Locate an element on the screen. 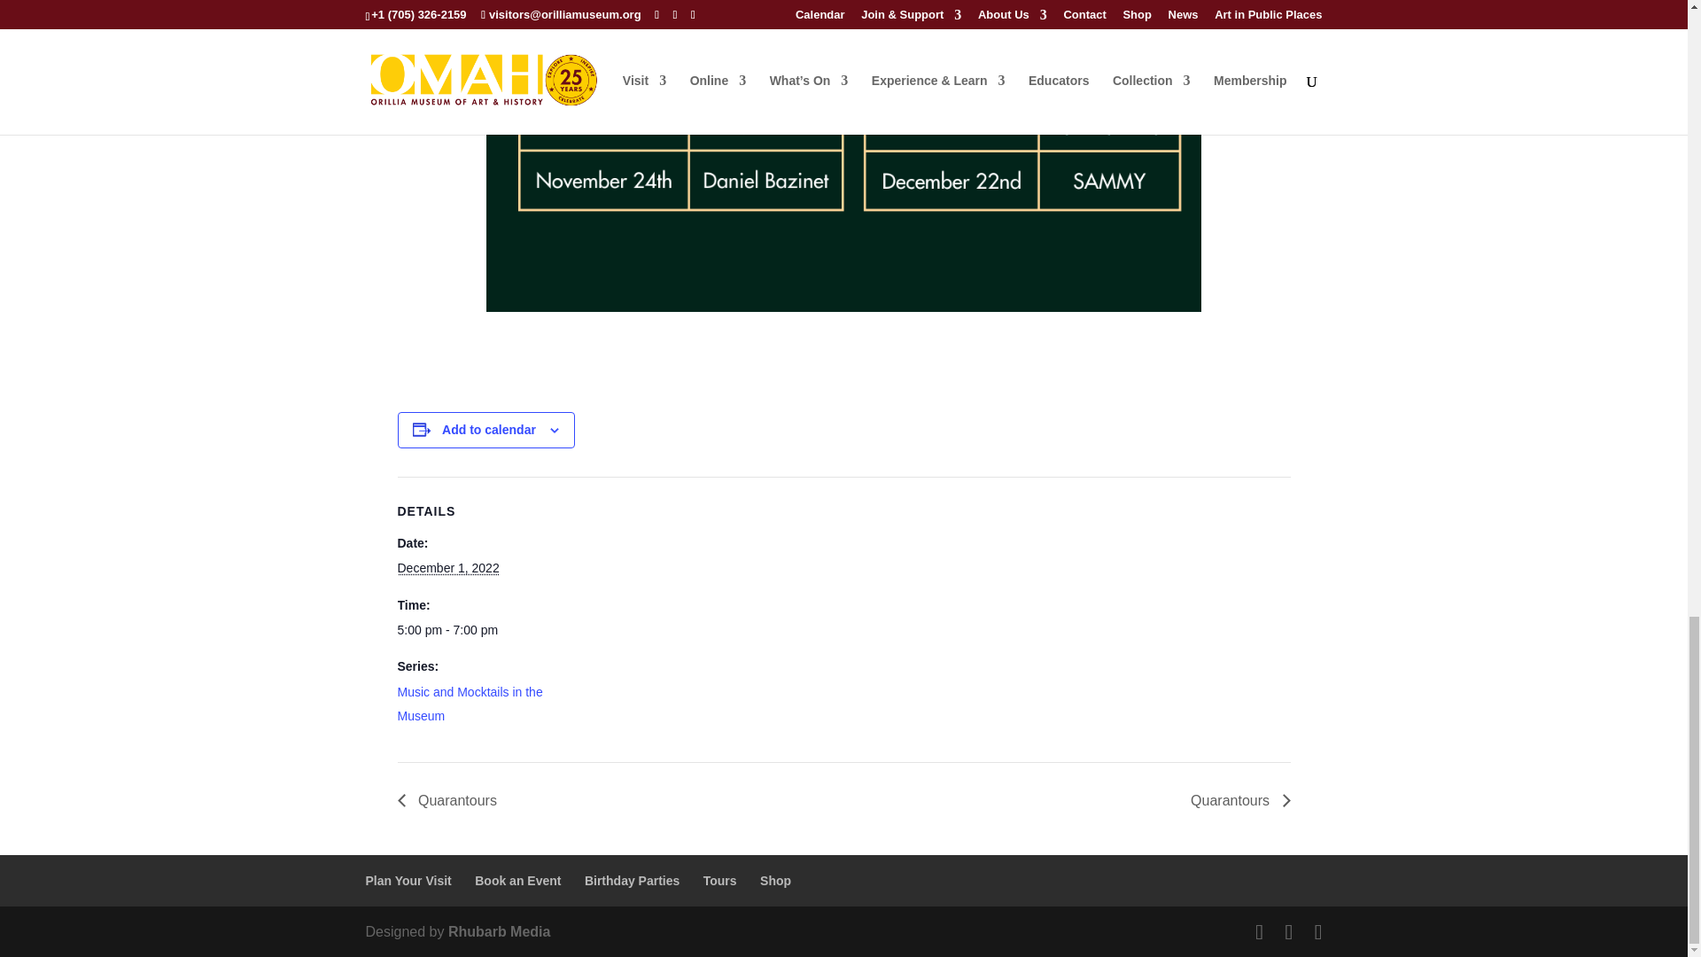 The image size is (1701, 957). 2022-12-01 is located at coordinates (447, 567).